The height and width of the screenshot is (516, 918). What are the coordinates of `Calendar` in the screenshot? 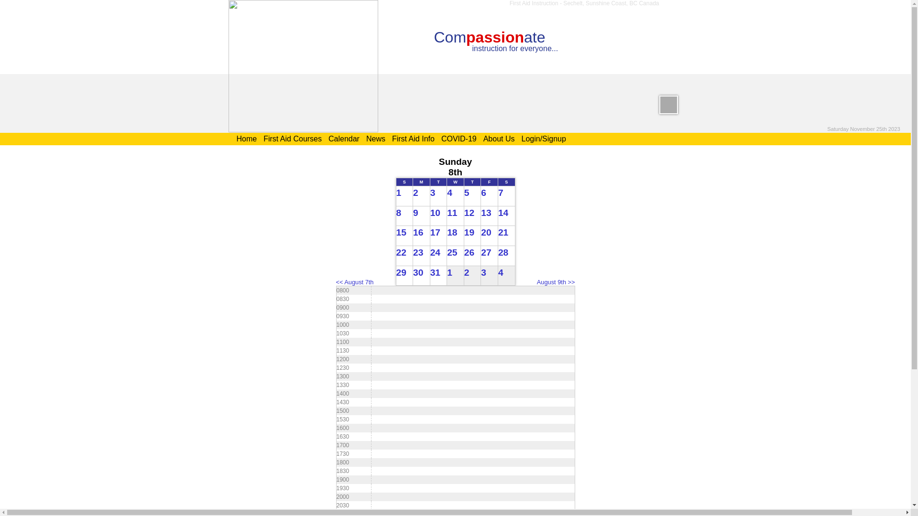 It's located at (344, 139).